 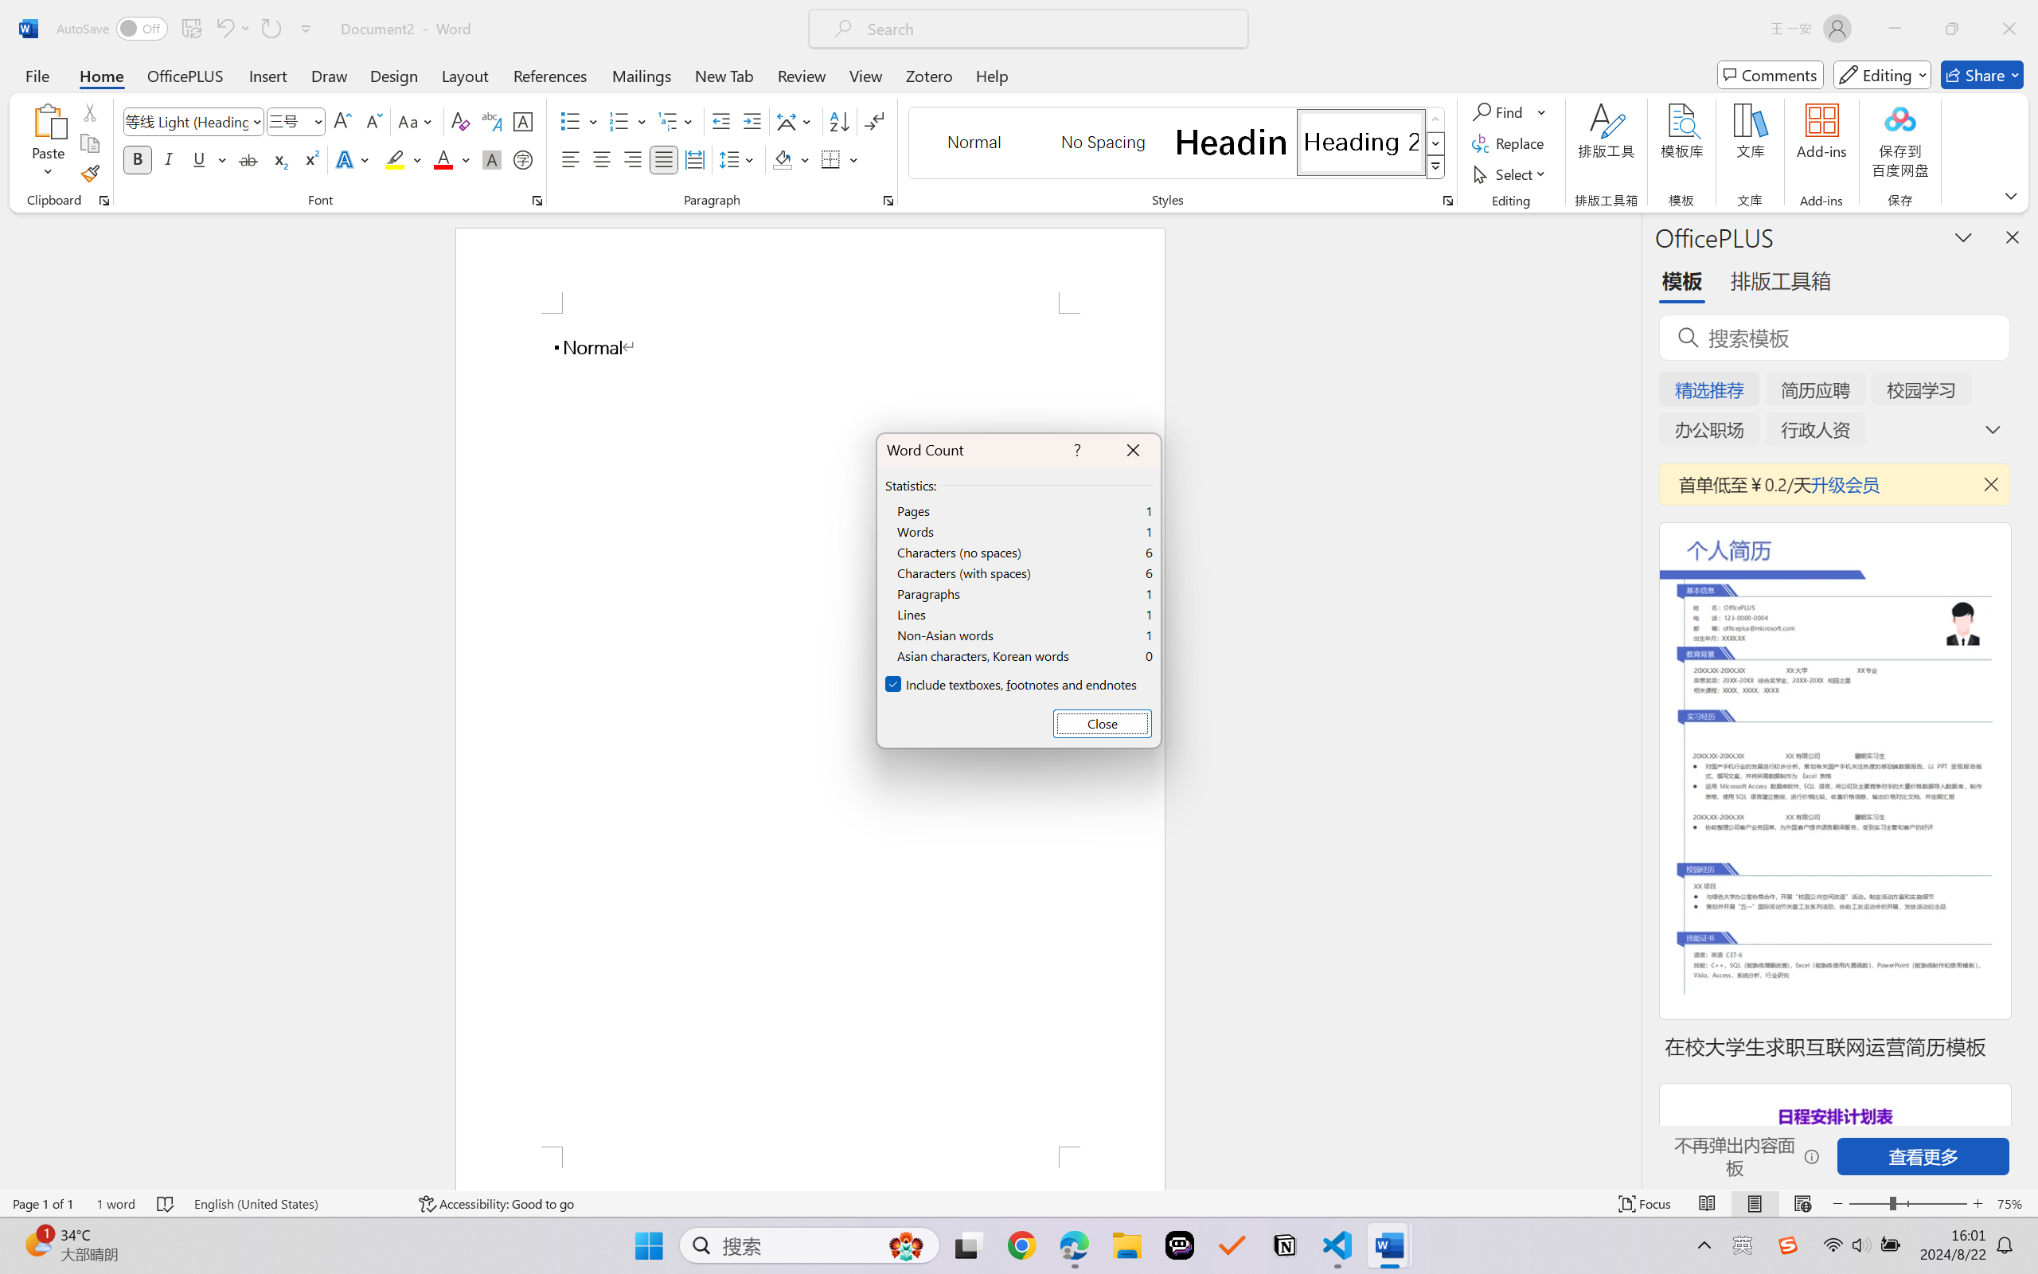 What do you see at coordinates (490, 159) in the screenshot?
I see `Character Shading` at bounding box center [490, 159].